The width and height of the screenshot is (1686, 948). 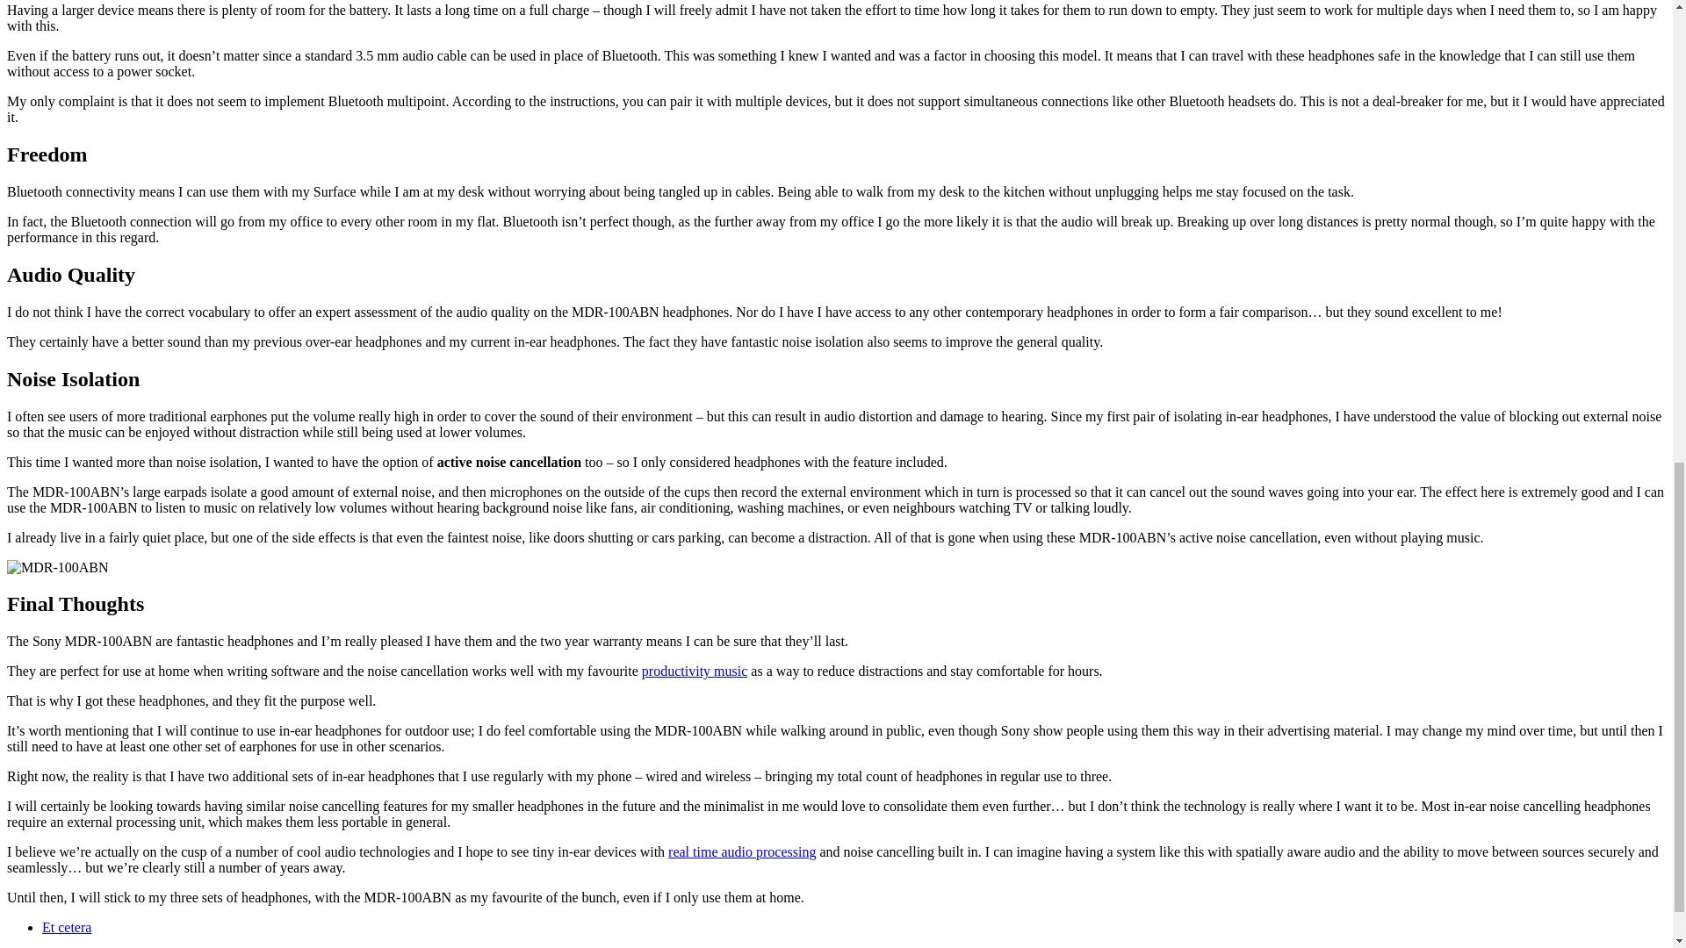 What do you see at coordinates (67, 927) in the screenshot?
I see `Et cetera` at bounding box center [67, 927].